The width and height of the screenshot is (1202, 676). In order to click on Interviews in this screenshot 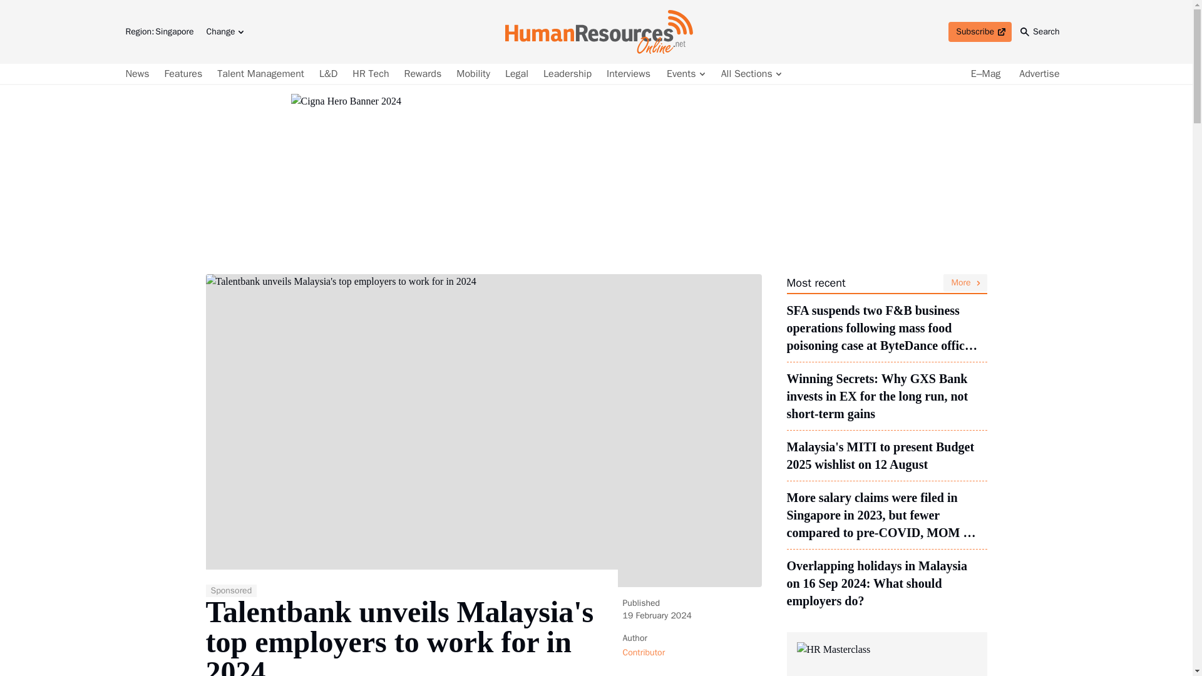, I will do `click(629, 73)`.